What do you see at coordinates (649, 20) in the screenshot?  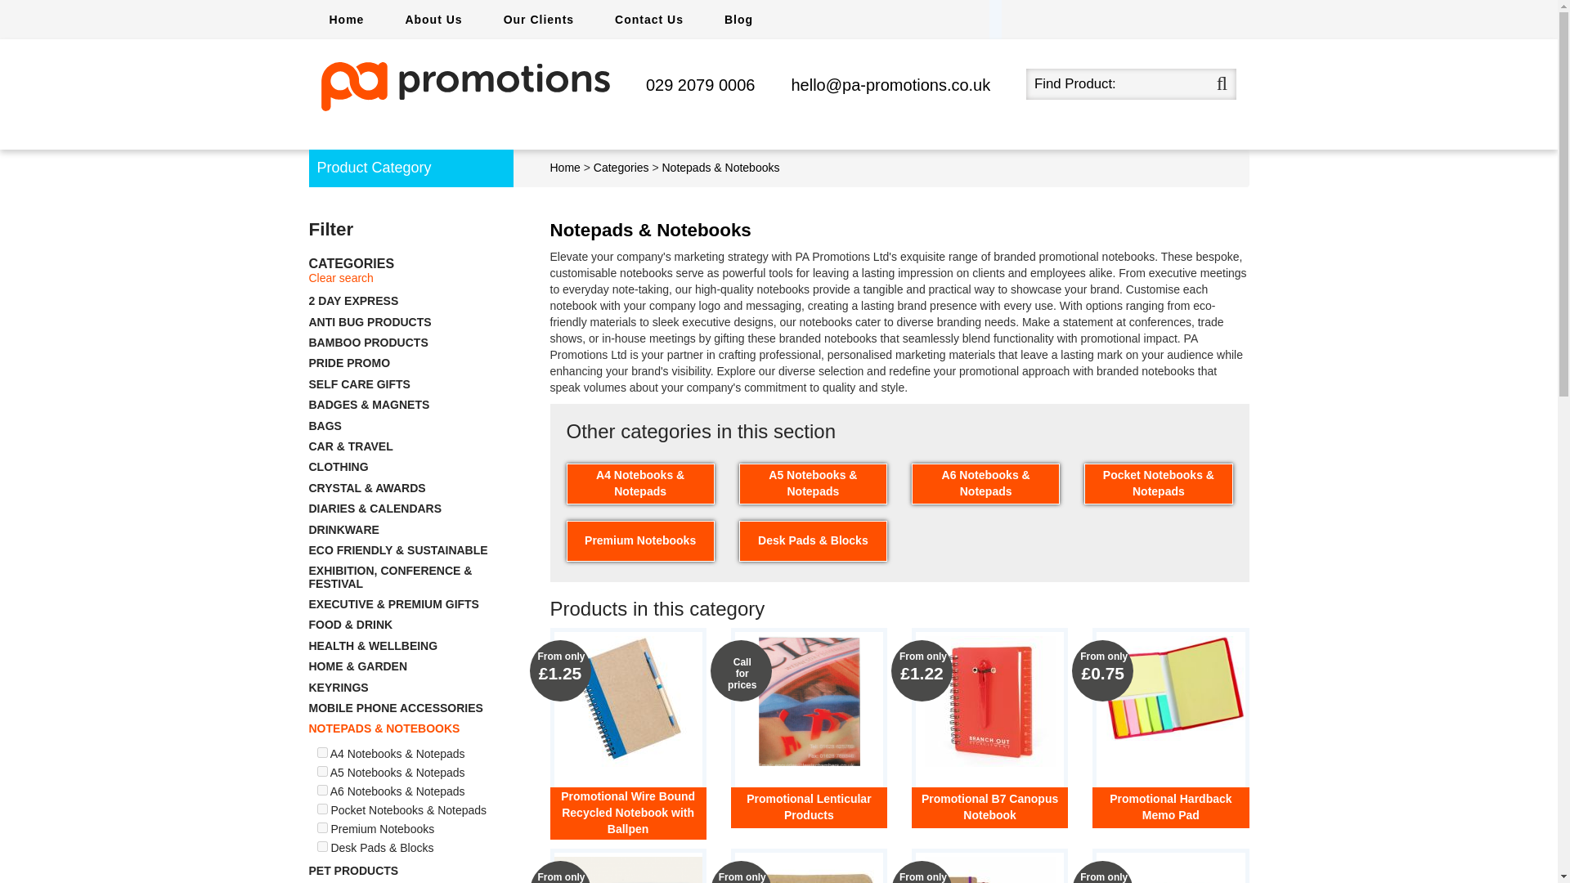 I see `Contact Us` at bounding box center [649, 20].